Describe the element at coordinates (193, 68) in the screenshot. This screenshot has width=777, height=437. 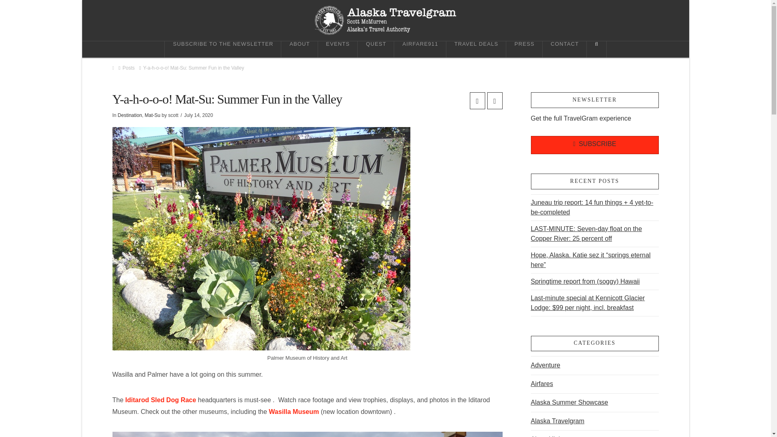
I see `Y-a-h-o-o-o! Mat-Su: Summer Fun in the Valley` at that location.